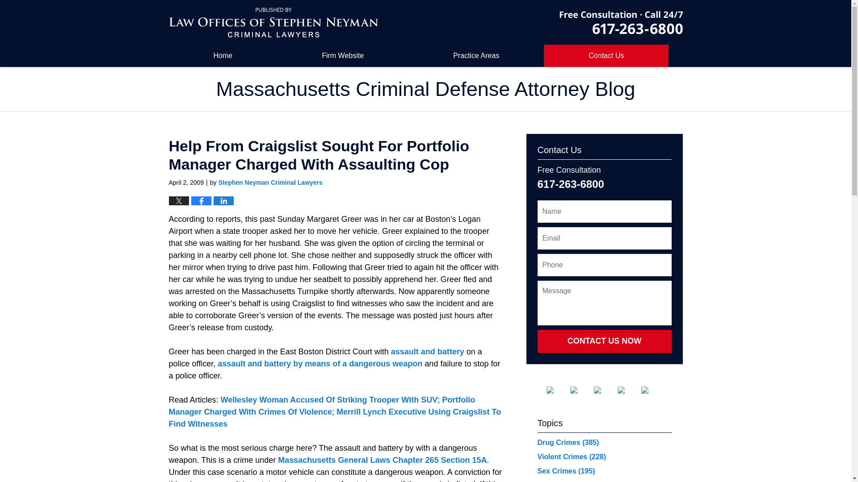  I want to click on Portfolio Manager Charged With Crimes Of Violence, so click(322, 406).